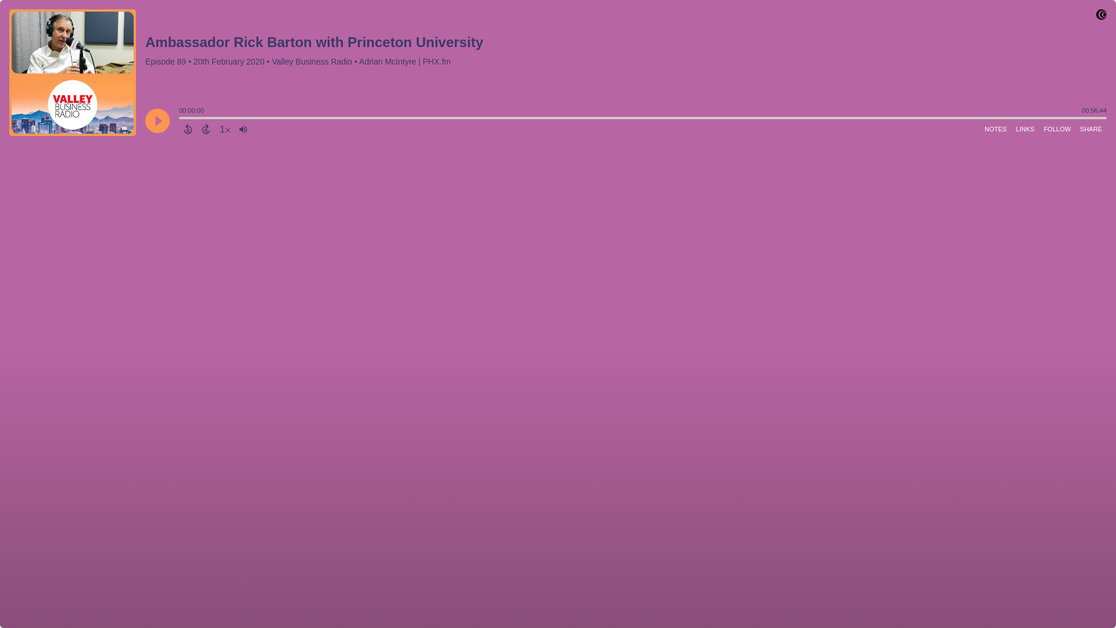 This screenshot has width=1116, height=628. Describe the element at coordinates (224, 129) in the screenshot. I see `1` at that location.